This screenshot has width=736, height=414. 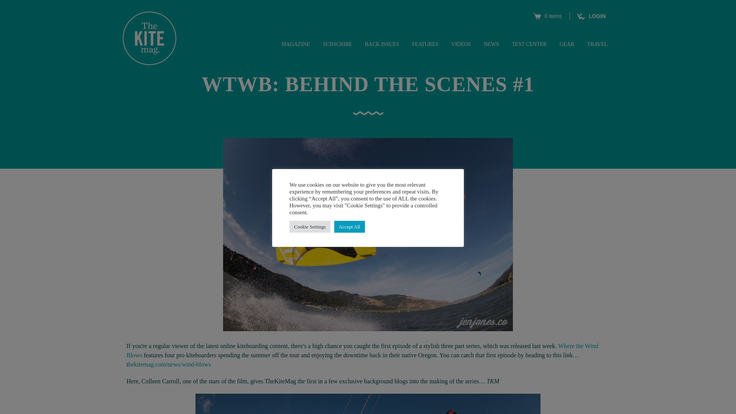 What do you see at coordinates (295, 44) in the screenshot?
I see `MAGAZINE` at bounding box center [295, 44].